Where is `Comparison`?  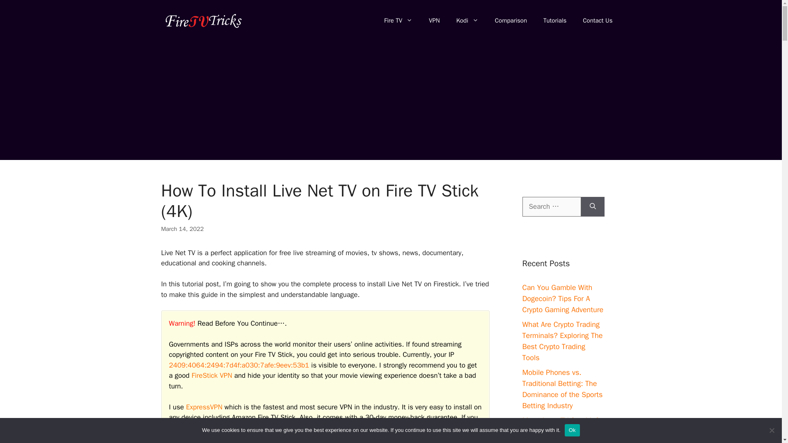 Comparison is located at coordinates (511, 21).